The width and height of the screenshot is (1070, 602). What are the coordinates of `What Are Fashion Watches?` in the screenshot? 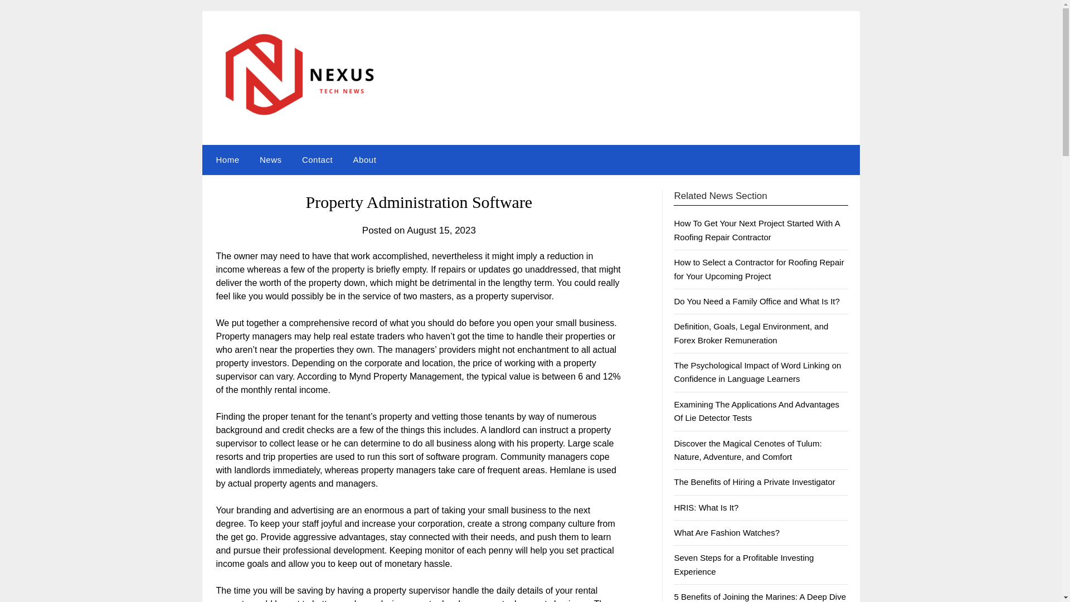 It's located at (727, 533).